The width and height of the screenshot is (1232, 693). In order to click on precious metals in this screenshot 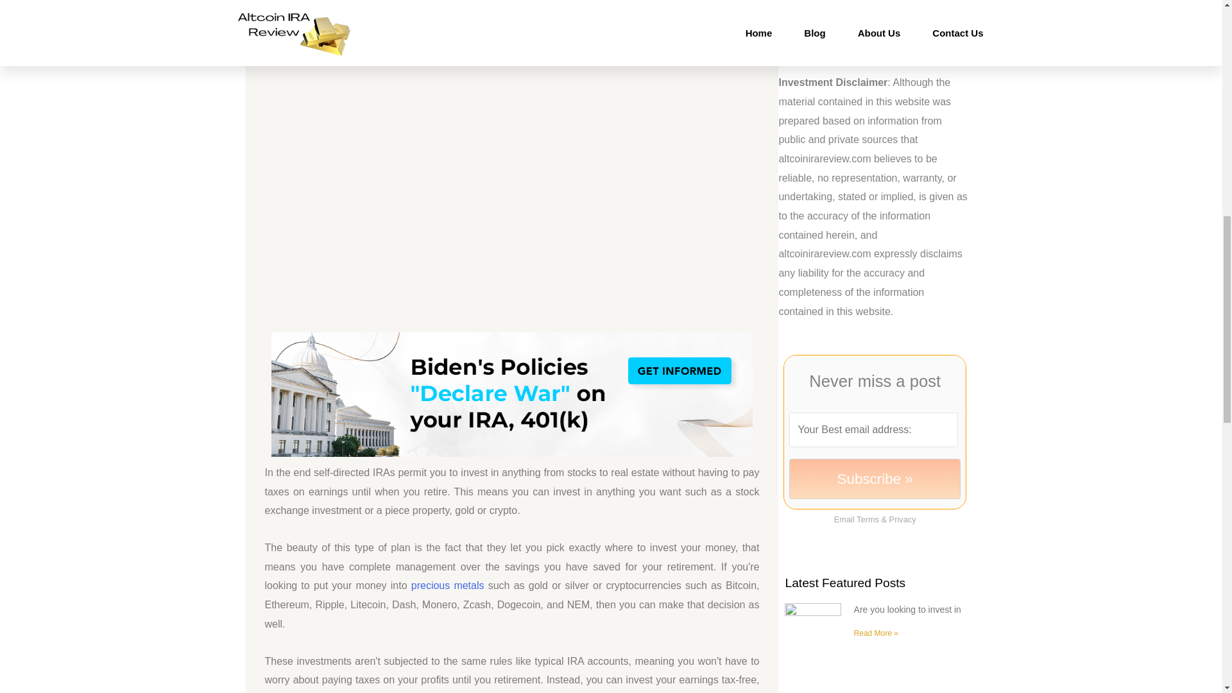, I will do `click(448, 585)`.